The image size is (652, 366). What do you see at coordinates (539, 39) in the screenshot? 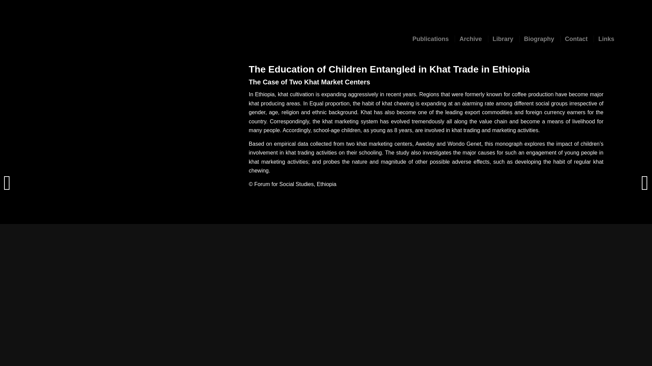
I see `Biography` at bounding box center [539, 39].